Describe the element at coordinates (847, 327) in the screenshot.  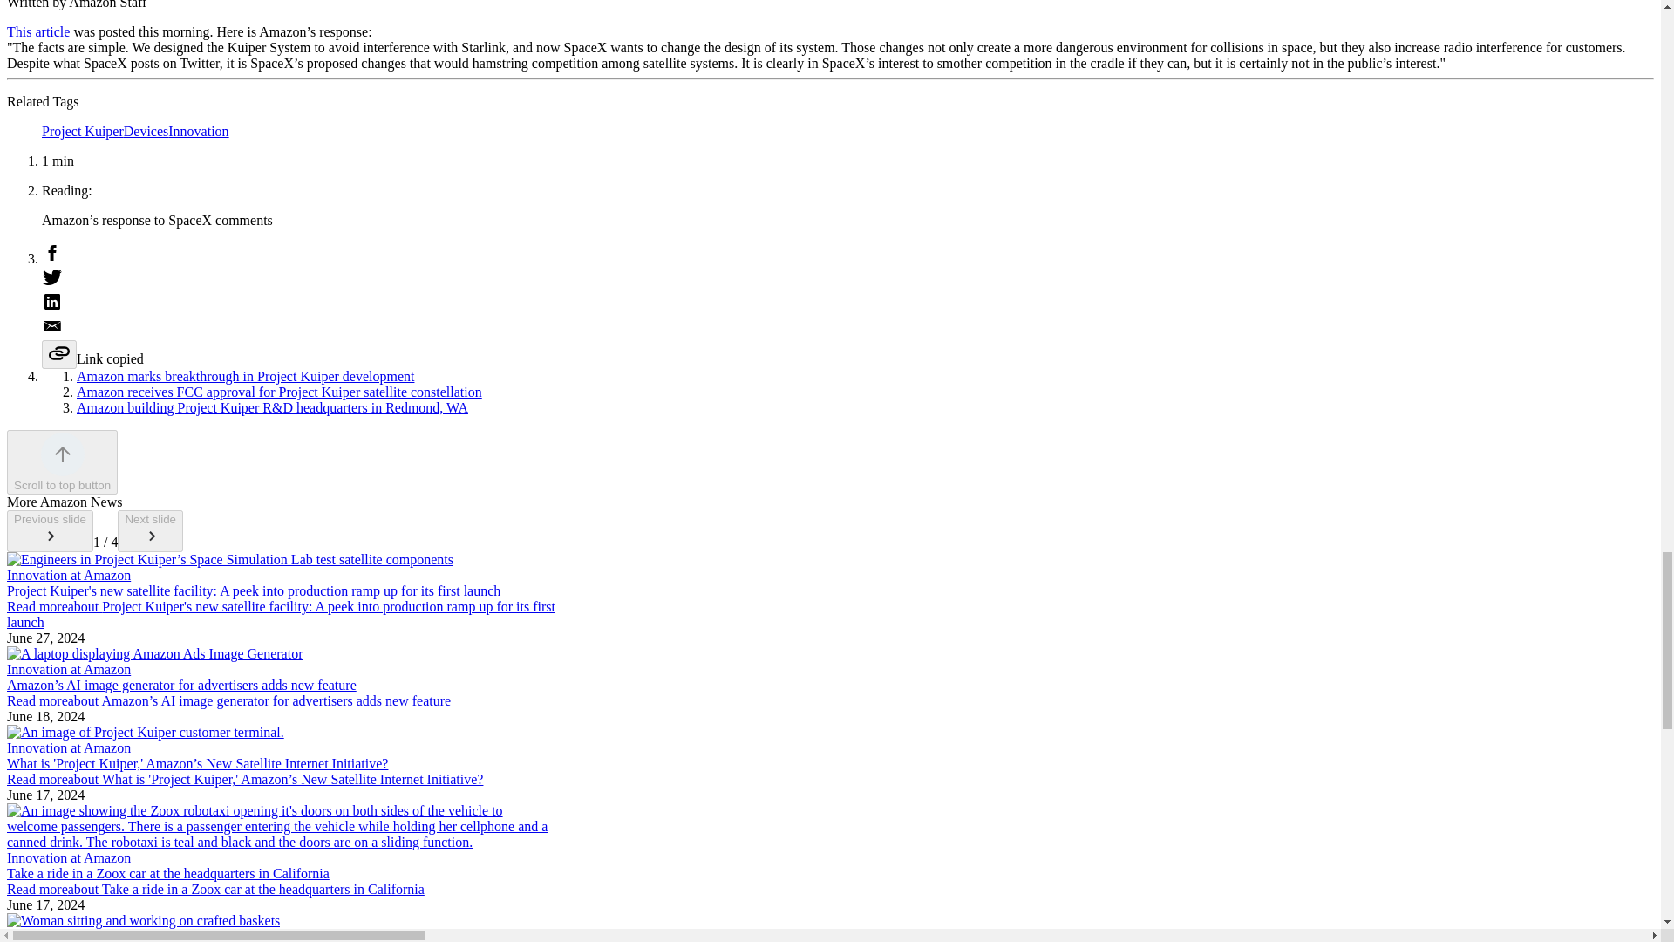
I see `email` at that location.